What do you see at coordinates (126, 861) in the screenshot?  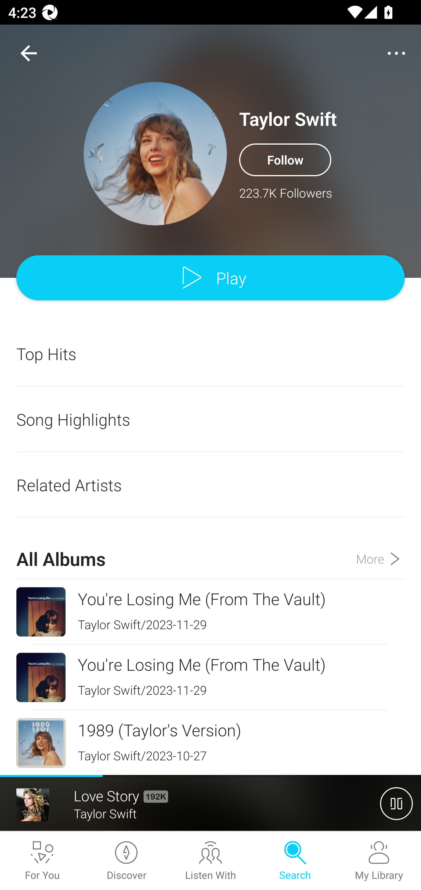 I see `Discover` at bounding box center [126, 861].